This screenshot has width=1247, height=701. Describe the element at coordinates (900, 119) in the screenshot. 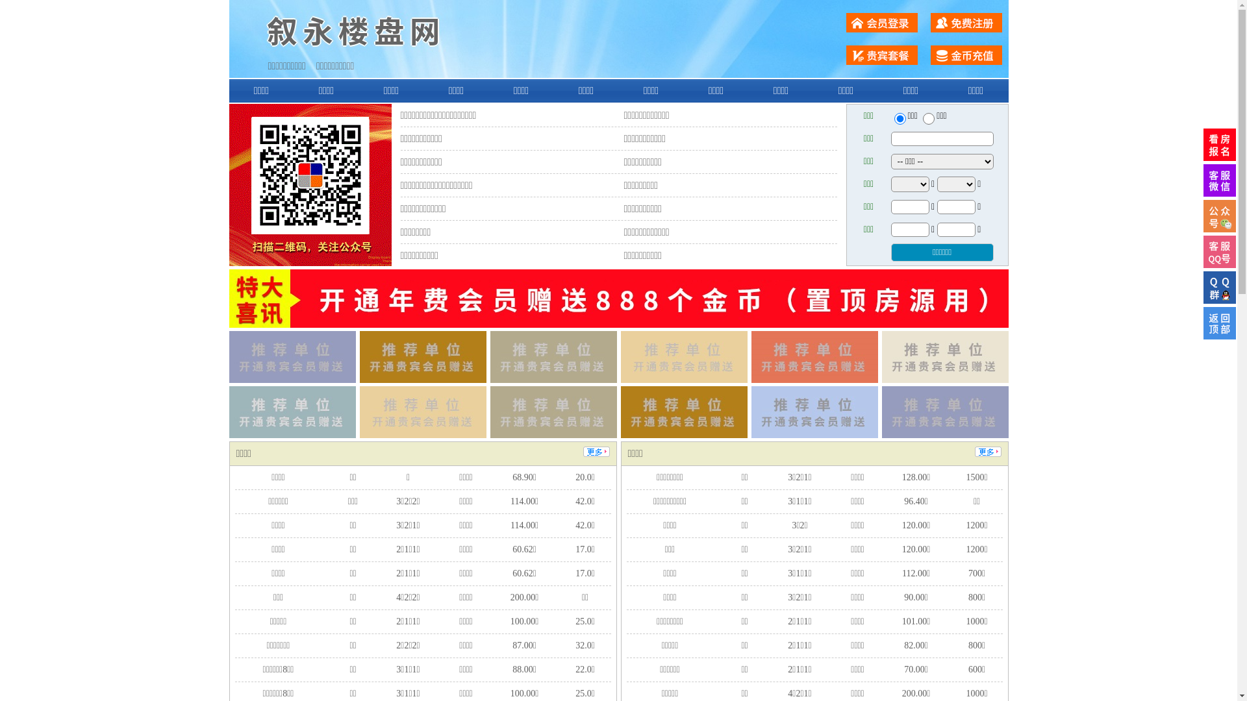

I see `ershou` at that location.